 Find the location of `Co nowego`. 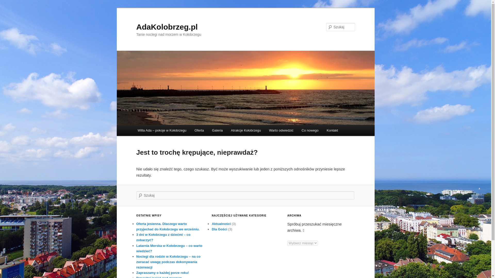

Co nowego is located at coordinates (310, 130).